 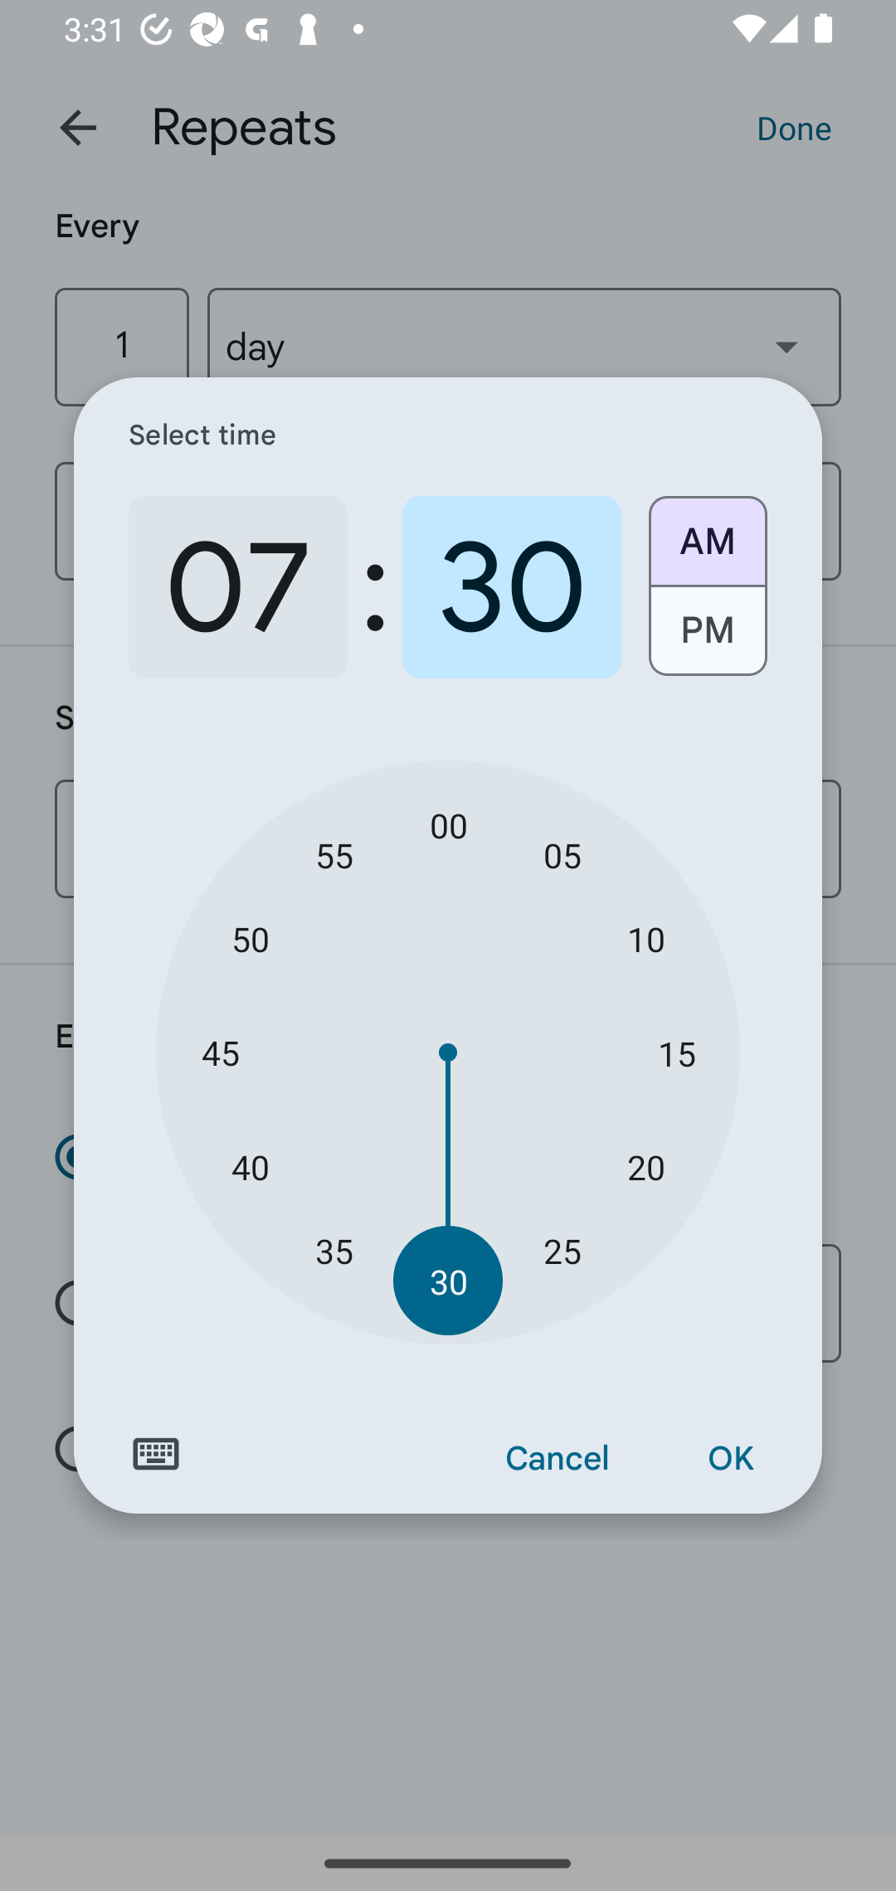 What do you see at coordinates (558, 1459) in the screenshot?
I see `Cancel` at bounding box center [558, 1459].